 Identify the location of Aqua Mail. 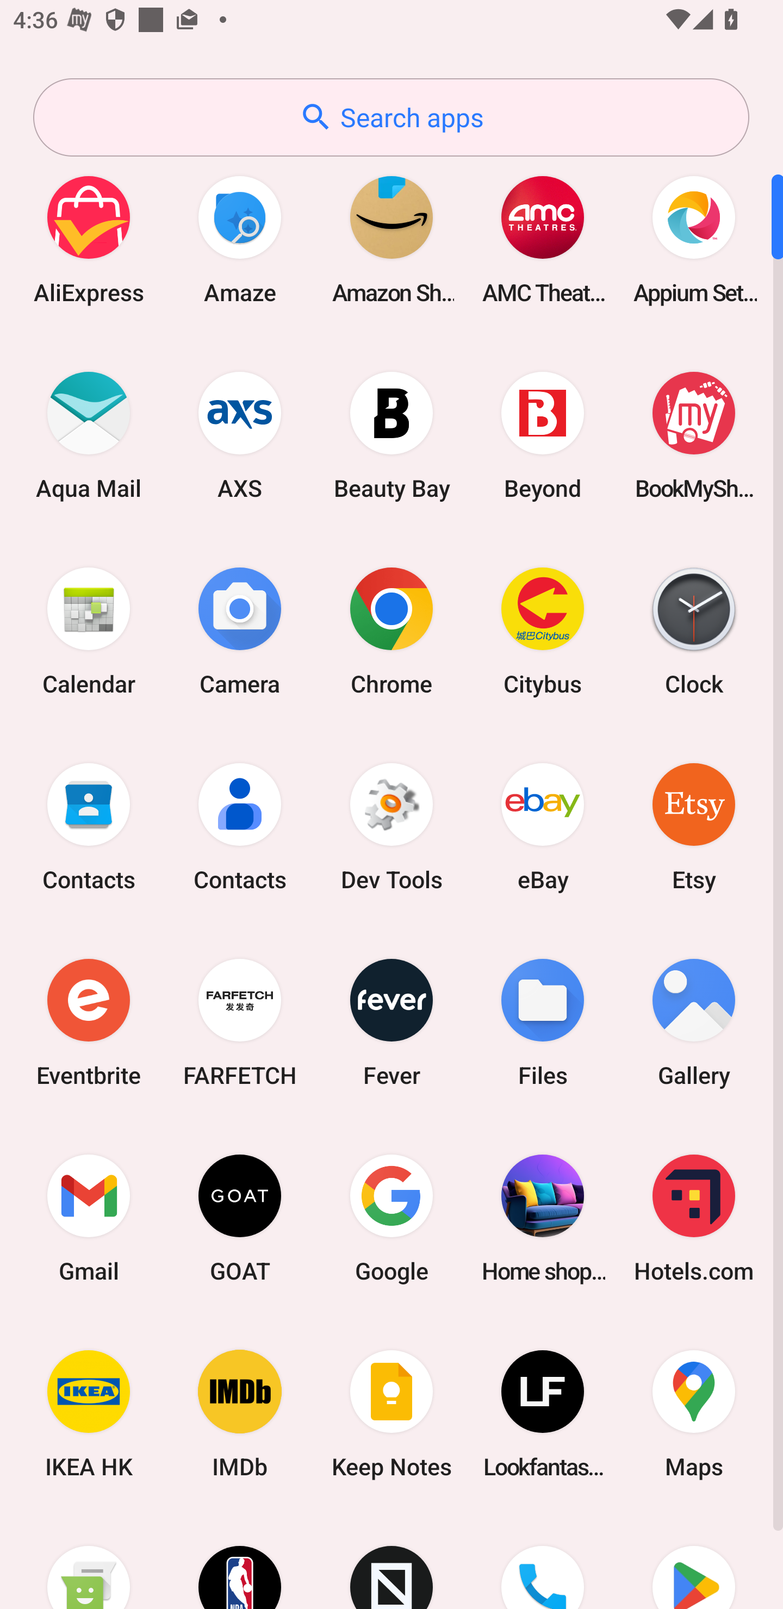
(89, 435).